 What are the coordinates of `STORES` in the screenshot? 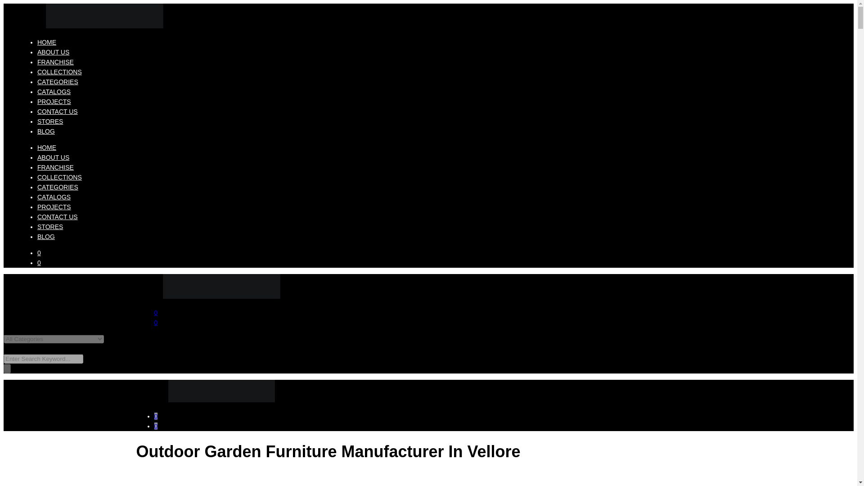 It's located at (50, 226).